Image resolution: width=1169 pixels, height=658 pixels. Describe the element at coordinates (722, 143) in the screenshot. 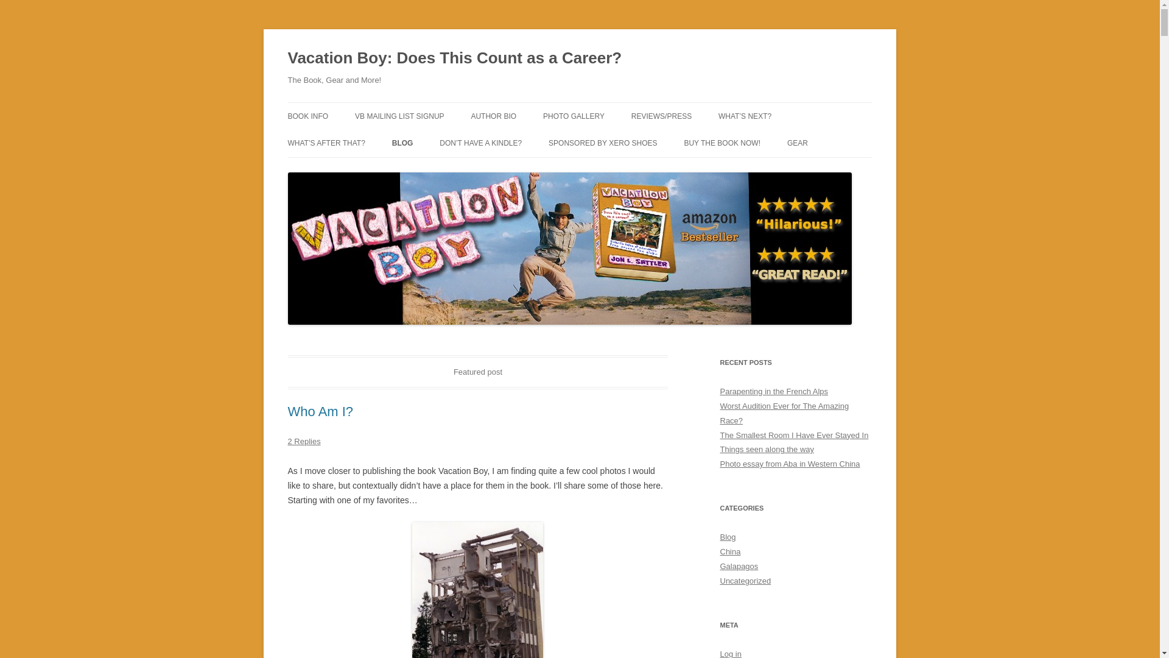

I see `BUY THE BOOK NOW!` at that location.